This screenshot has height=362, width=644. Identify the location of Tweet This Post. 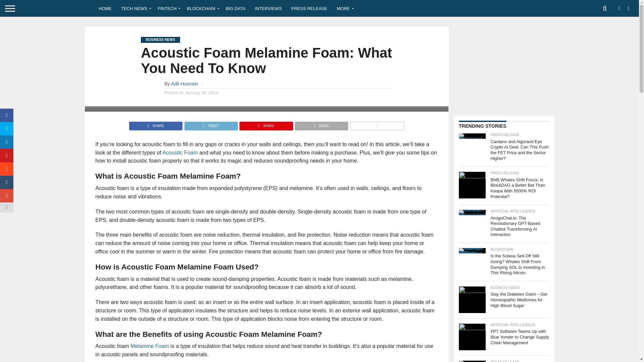
(211, 124).